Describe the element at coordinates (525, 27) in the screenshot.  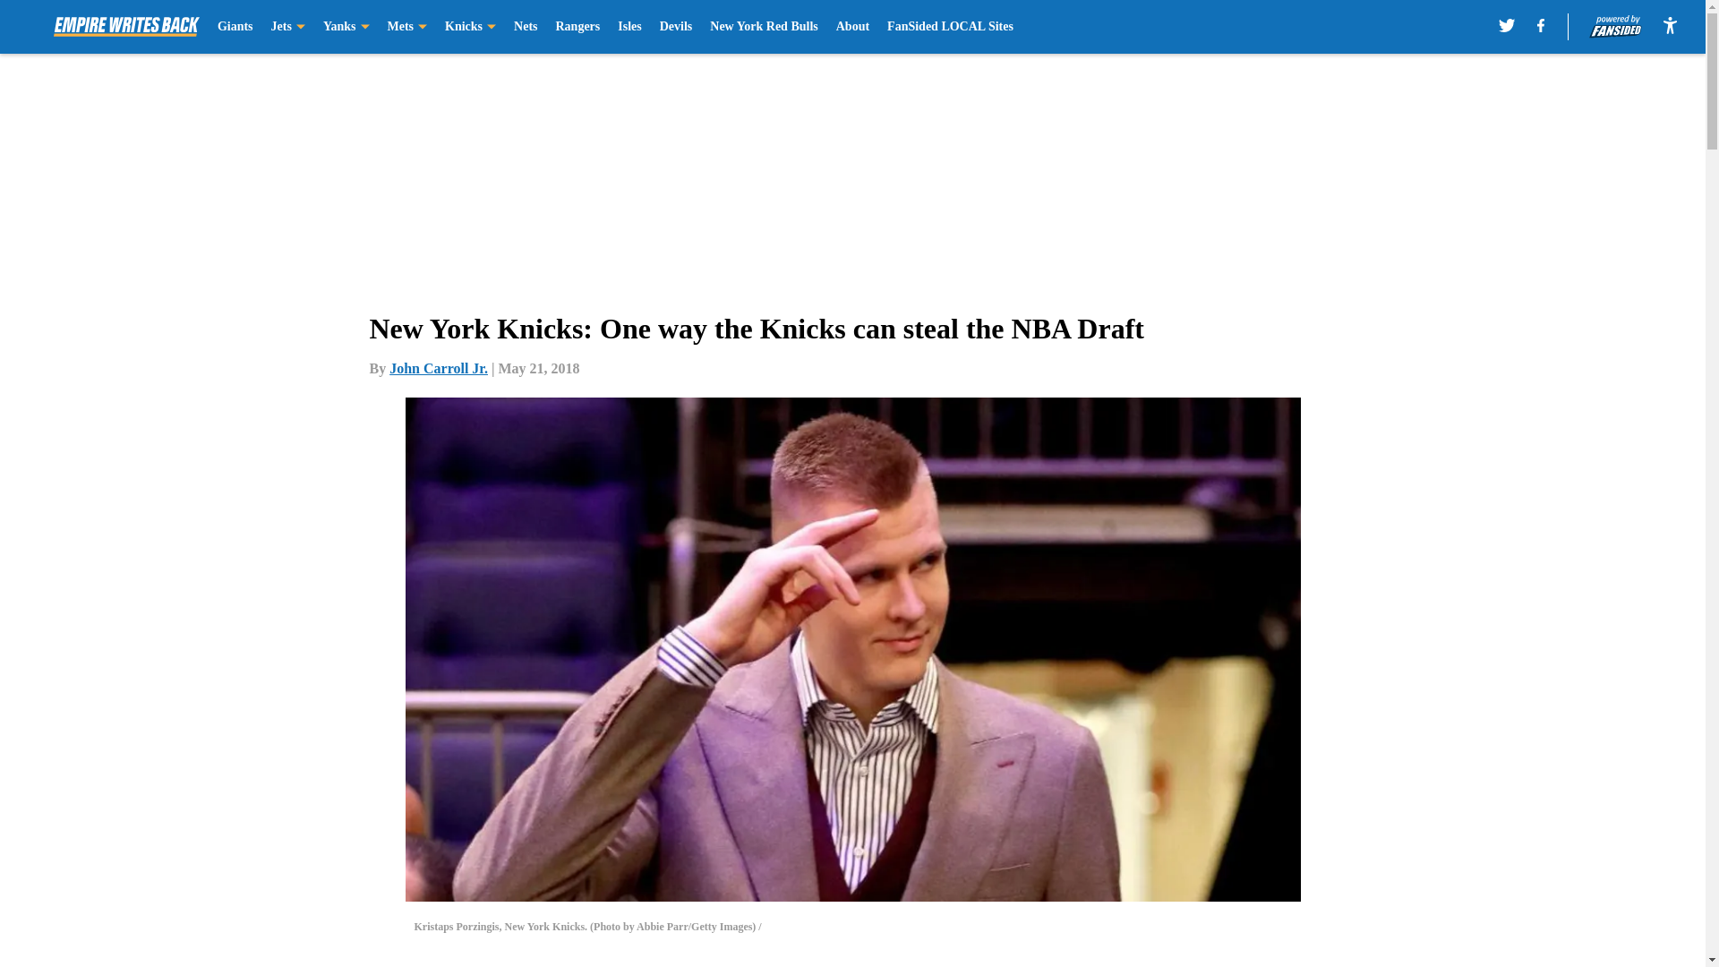
I see `Nets` at that location.